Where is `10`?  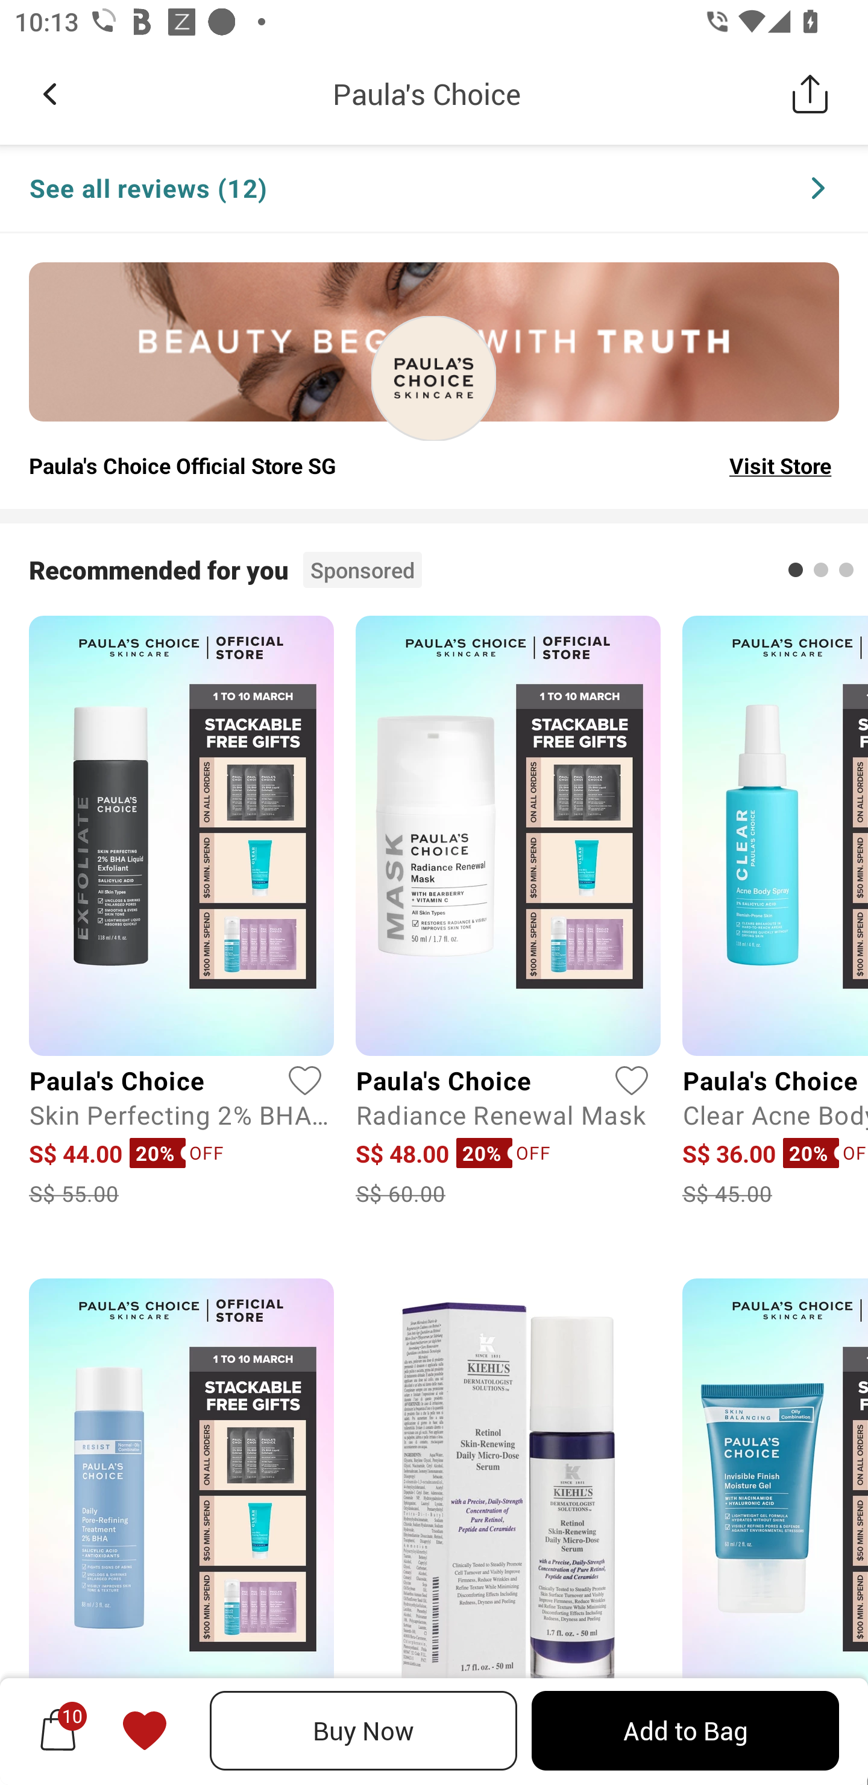
10 is located at coordinates (58, 1730).